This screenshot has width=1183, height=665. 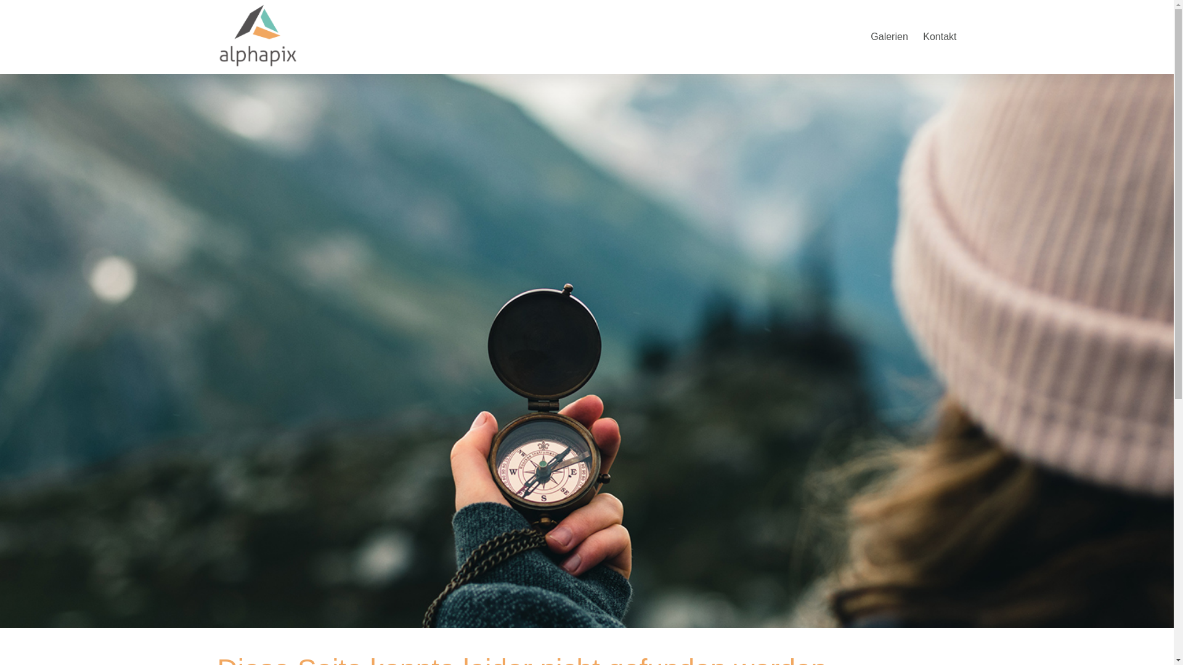 What do you see at coordinates (257, 34) in the screenshot?
I see `Home` at bounding box center [257, 34].